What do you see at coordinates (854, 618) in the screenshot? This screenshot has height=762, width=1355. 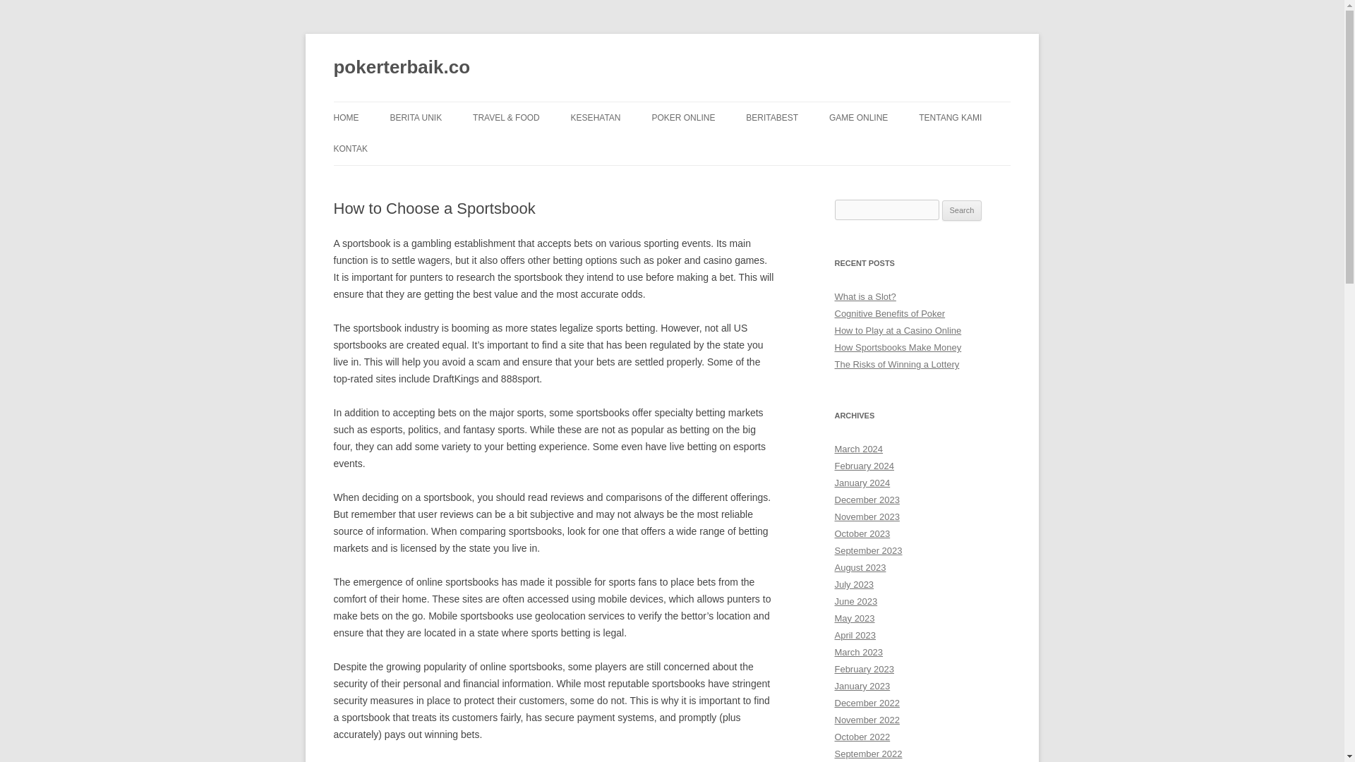 I see `May 2023` at bounding box center [854, 618].